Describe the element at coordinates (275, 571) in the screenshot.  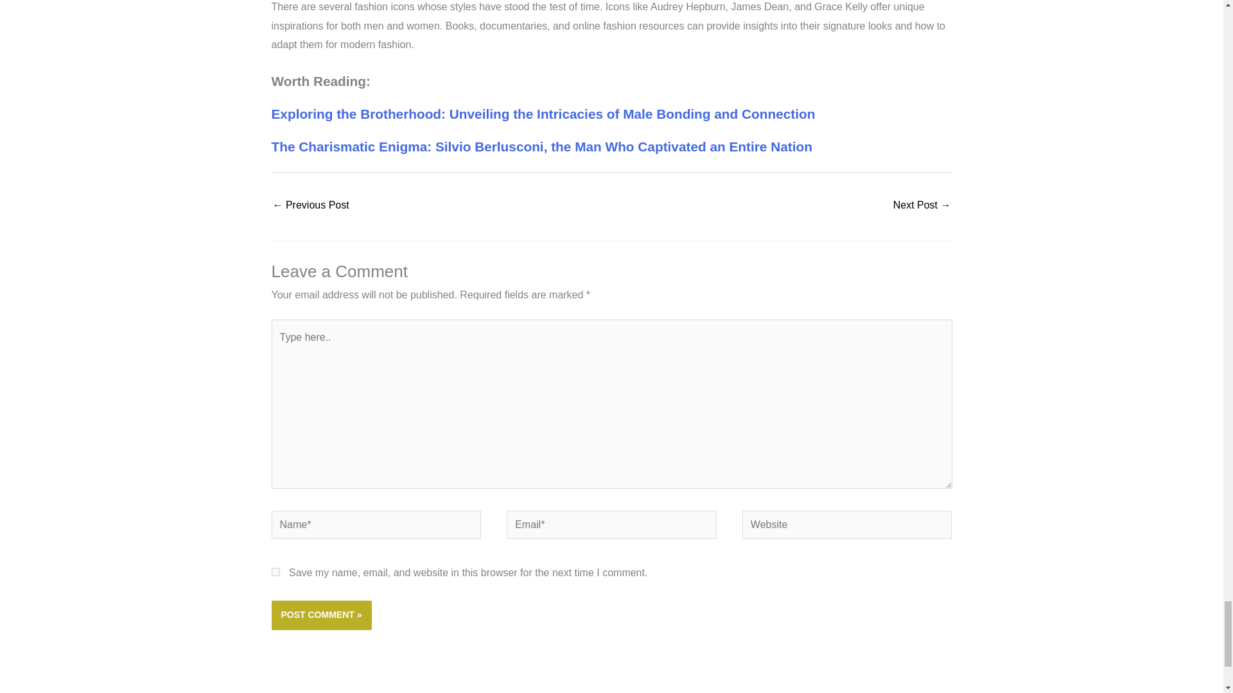
I see `yes` at that location.